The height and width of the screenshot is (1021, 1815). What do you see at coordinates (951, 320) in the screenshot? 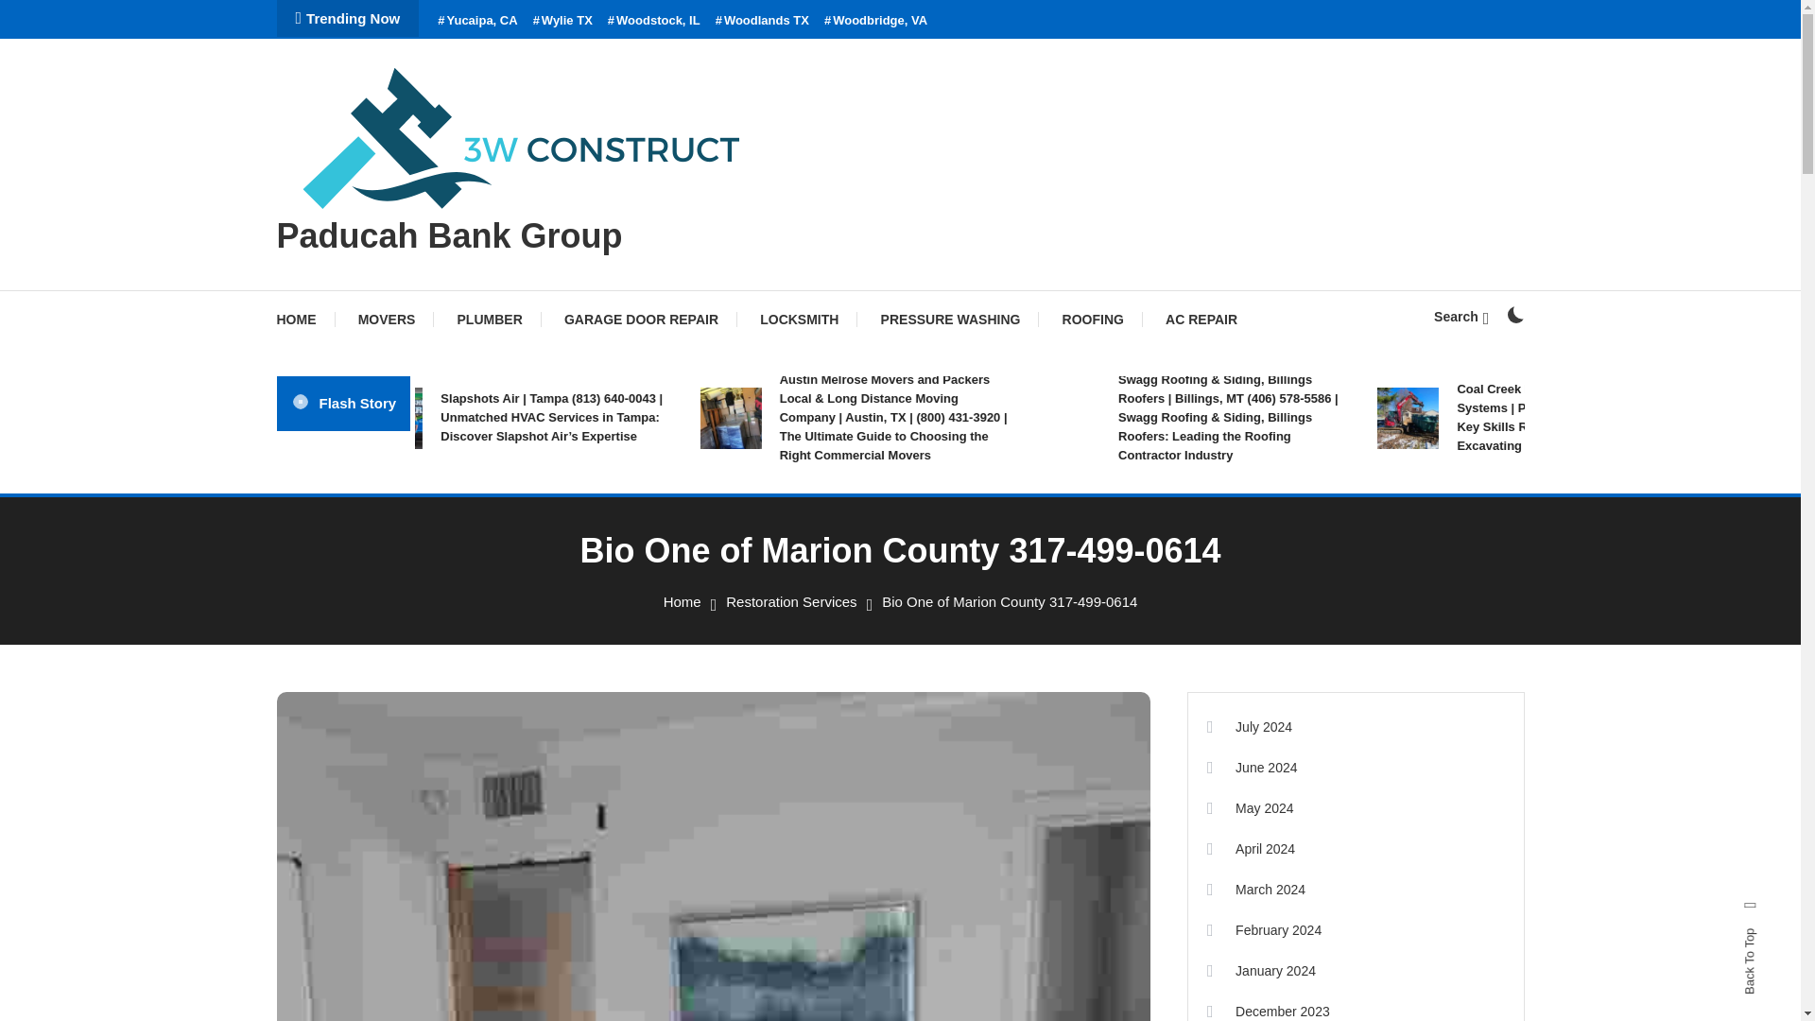
I see `PRESSURE WASHING` at bounding box center [951, 320].